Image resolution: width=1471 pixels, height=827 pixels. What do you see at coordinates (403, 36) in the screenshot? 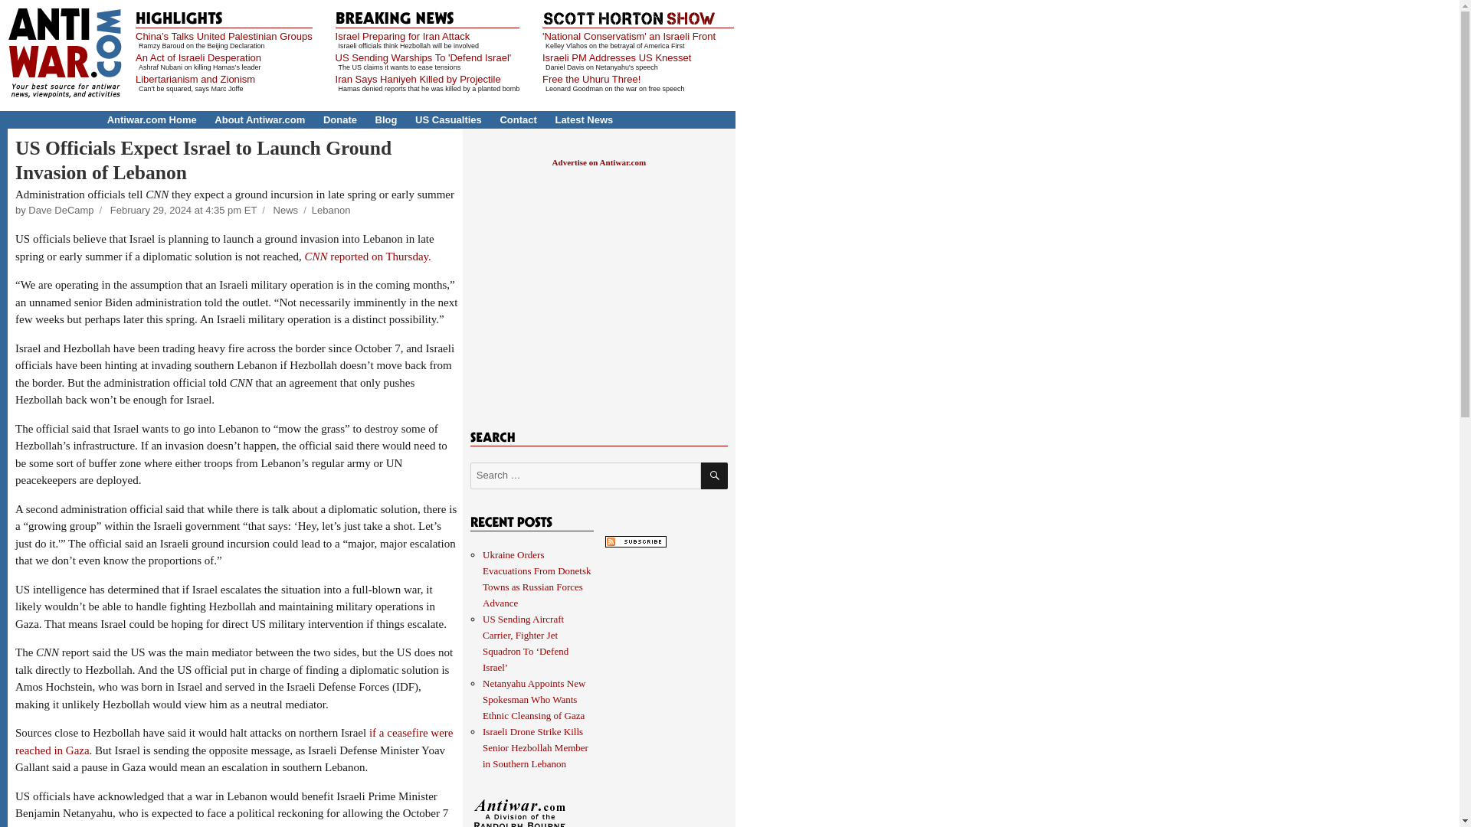
I see `Israel Preparing for Iran Attack` at bounding box center [403, 36].